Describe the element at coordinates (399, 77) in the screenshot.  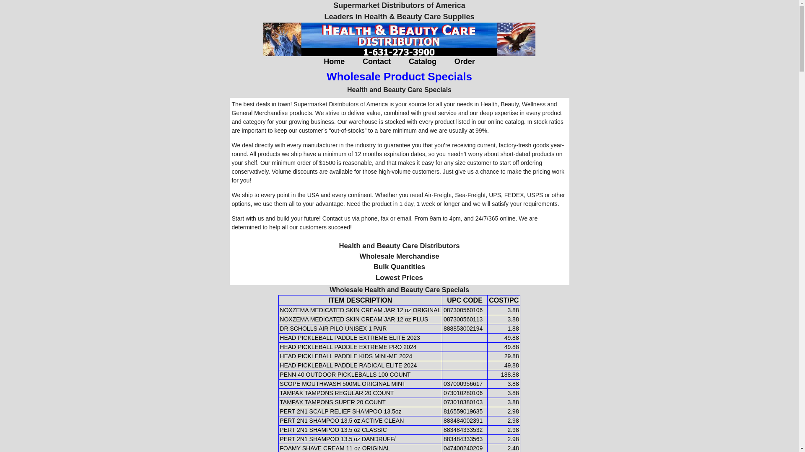
I see `Wholesale Specials` at that location.